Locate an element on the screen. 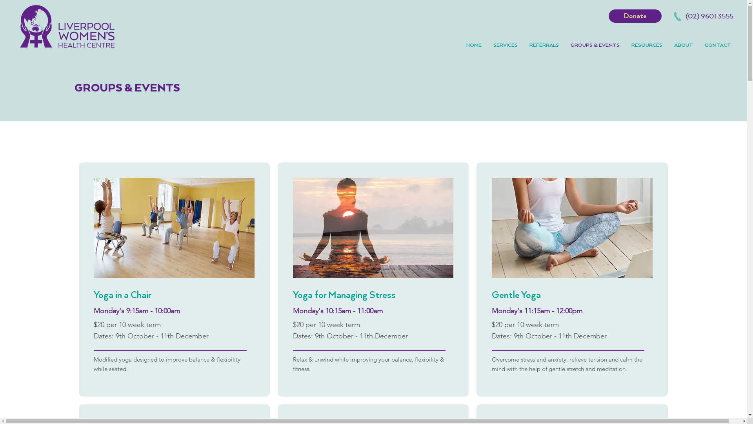  SERVICES is located at coordinates (506, 46).